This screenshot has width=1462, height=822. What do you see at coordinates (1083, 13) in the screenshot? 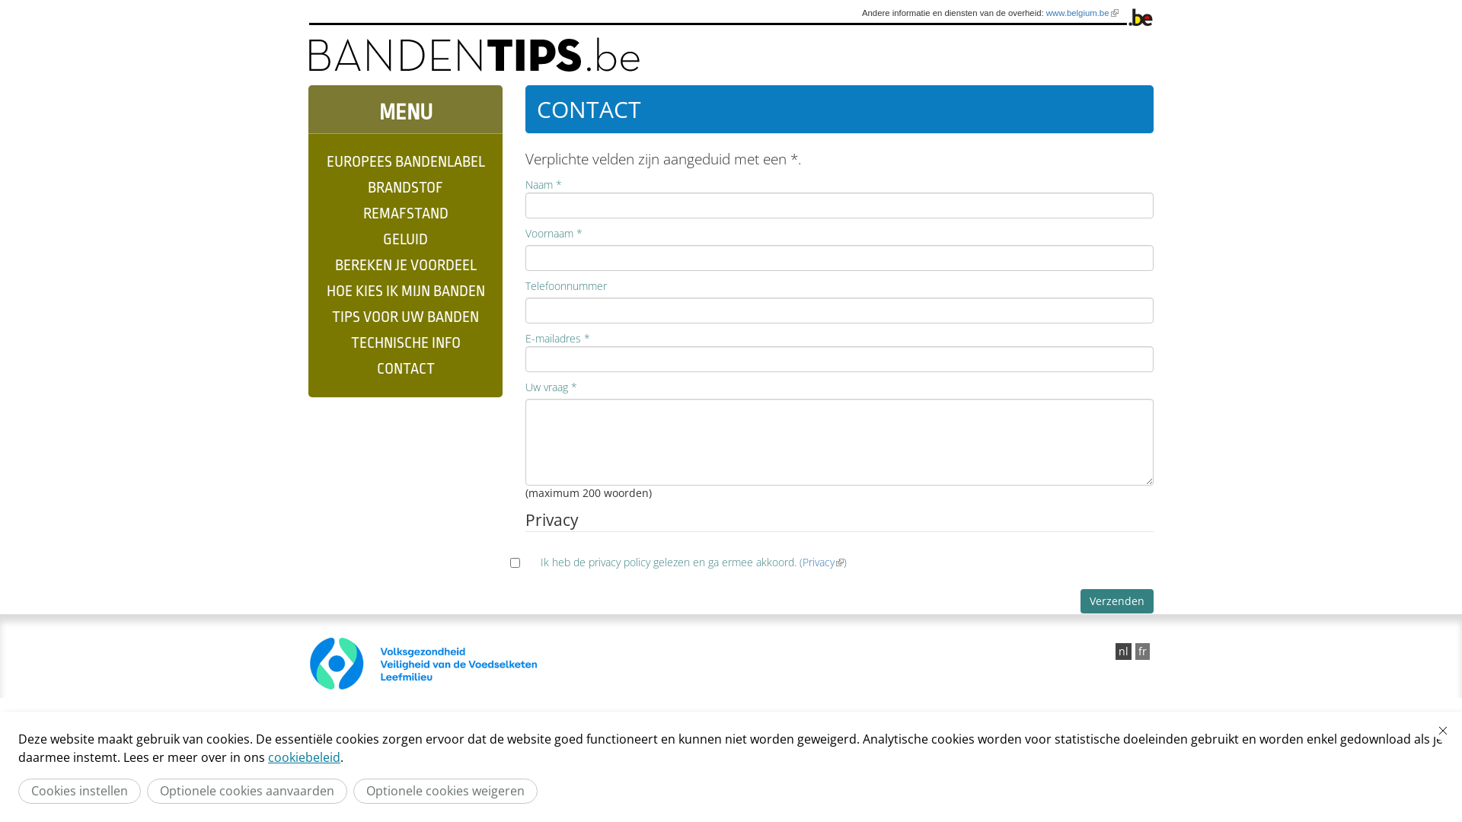
I see `www.belgium.be
(link is external)` at bounding box center [1083, 13].